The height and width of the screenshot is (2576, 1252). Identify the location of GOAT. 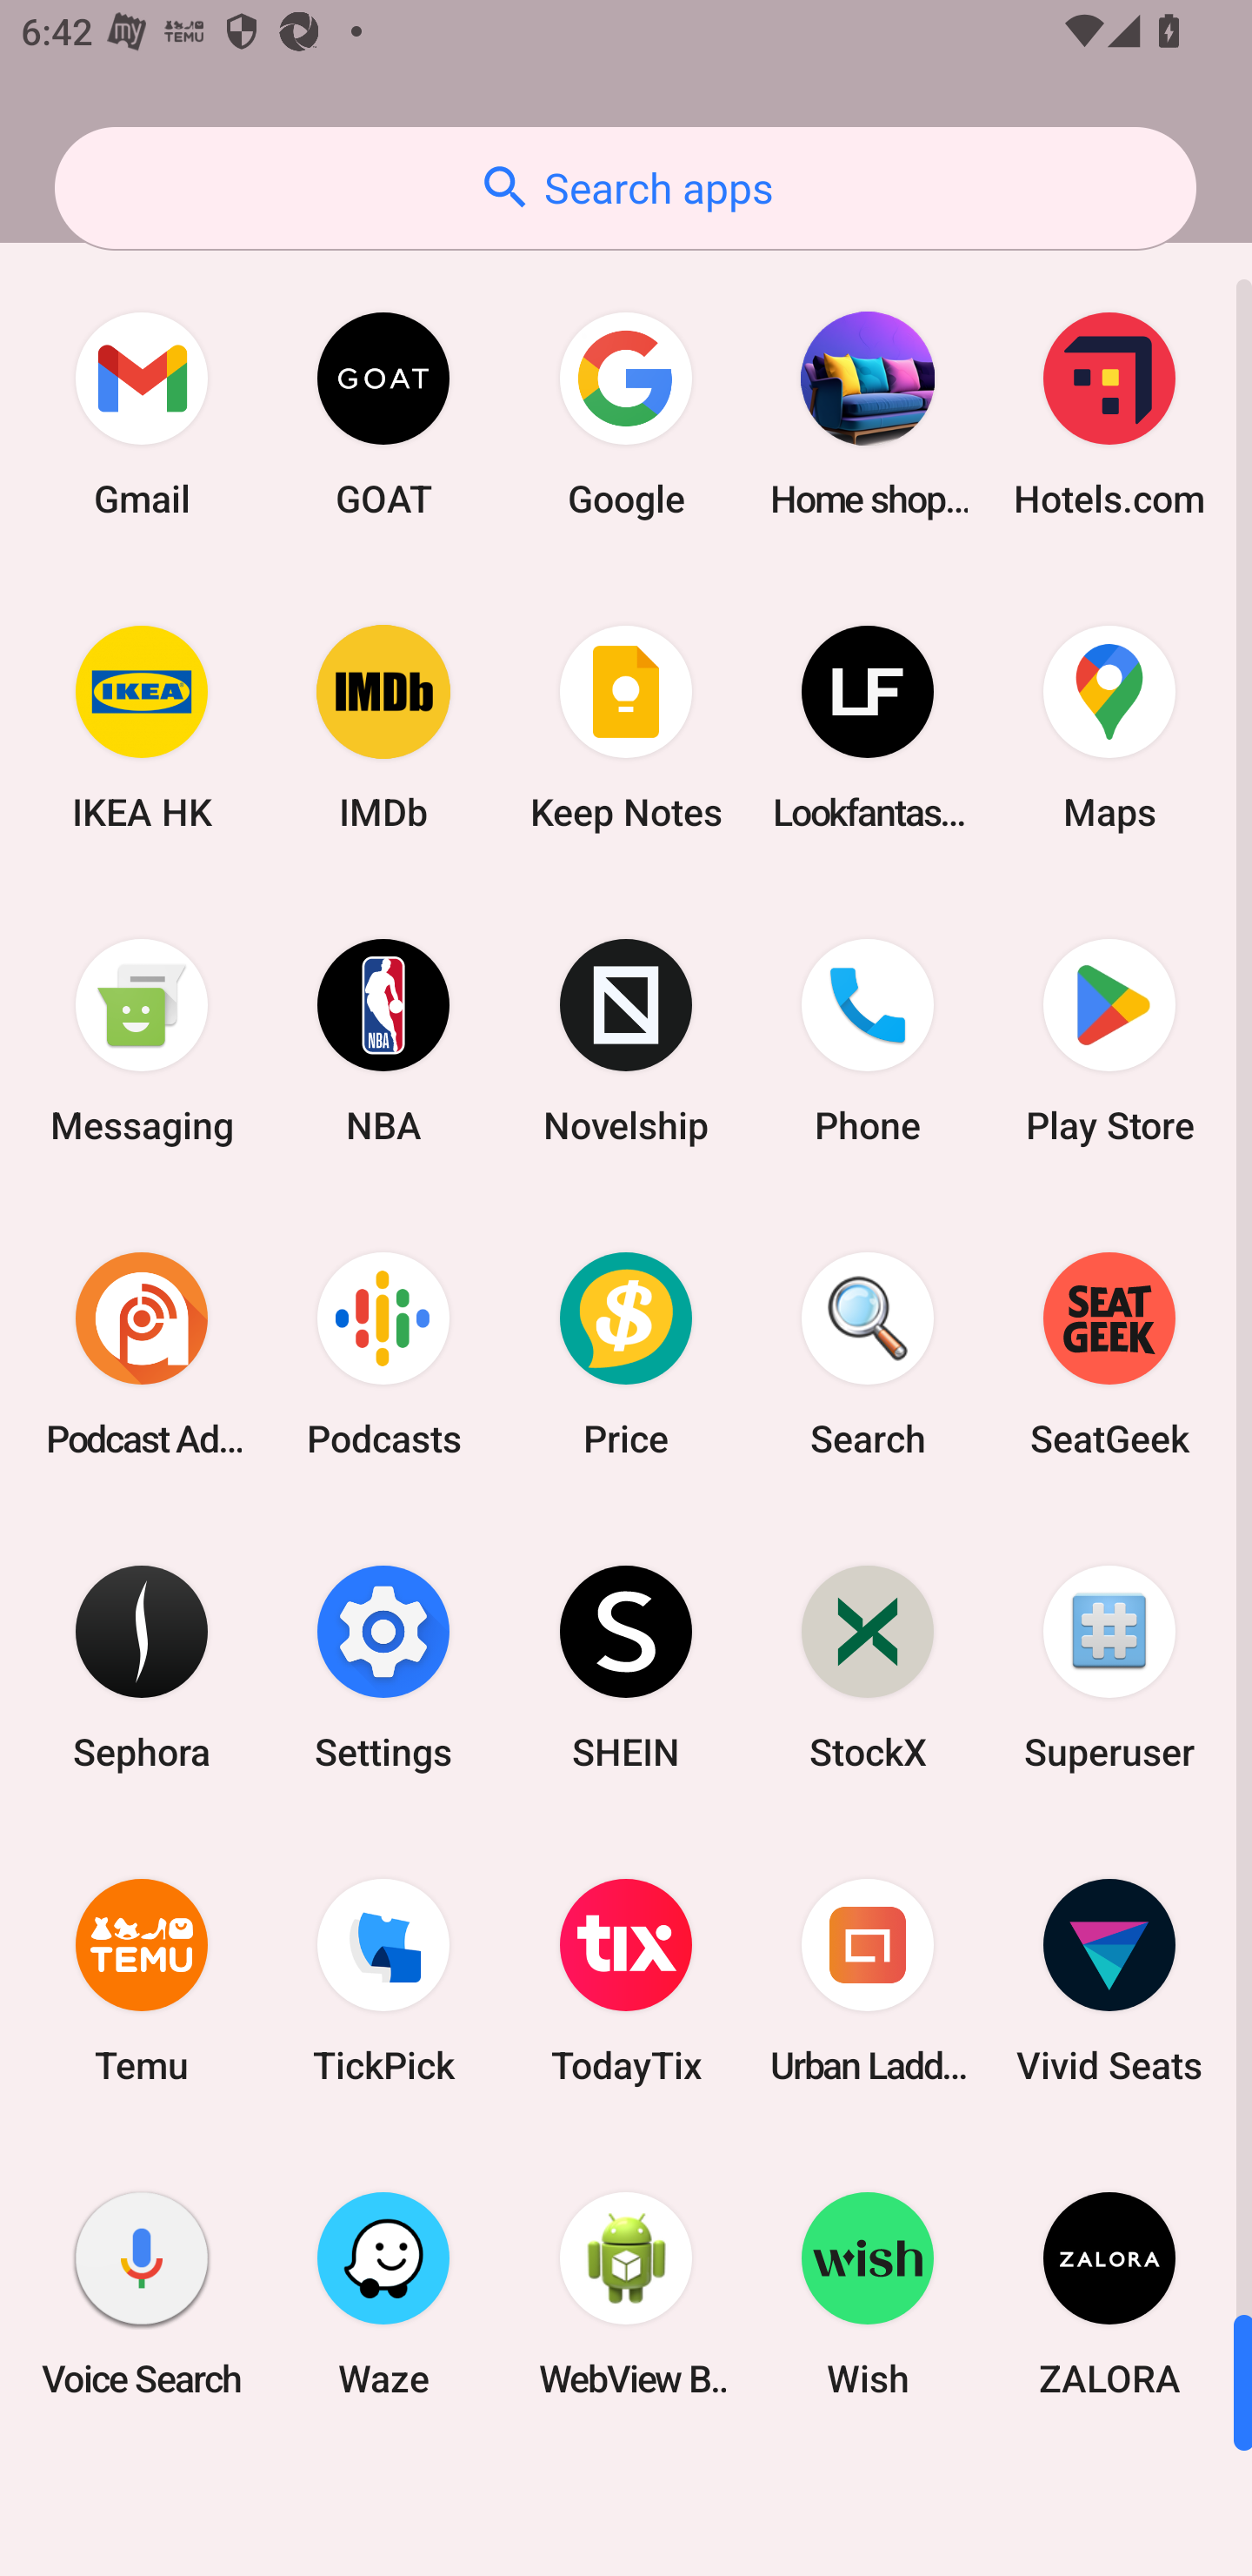
(383, 414).